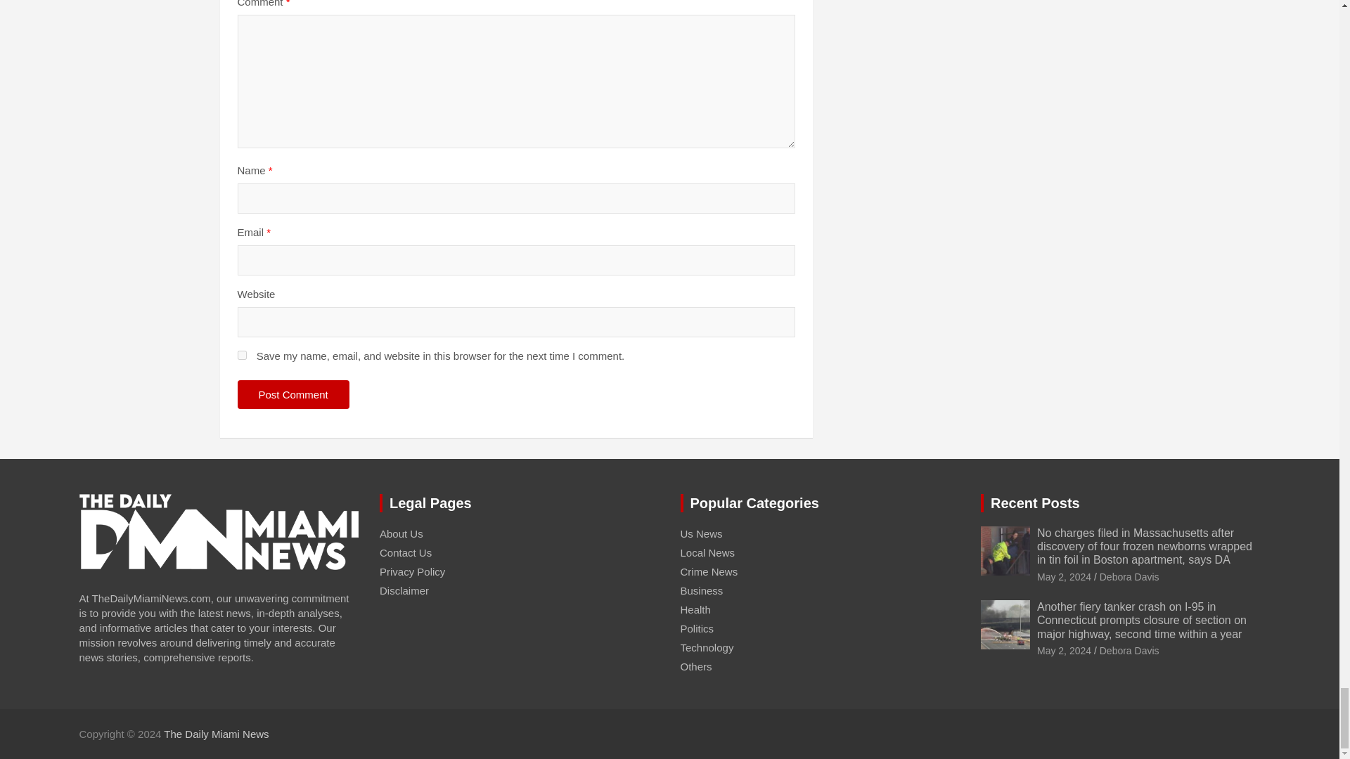 This screenshot has height=759, width=1350. What do you see at coordinates (242, 354) in the screenshot?
I see `yes` at bounding box center [242, 354].